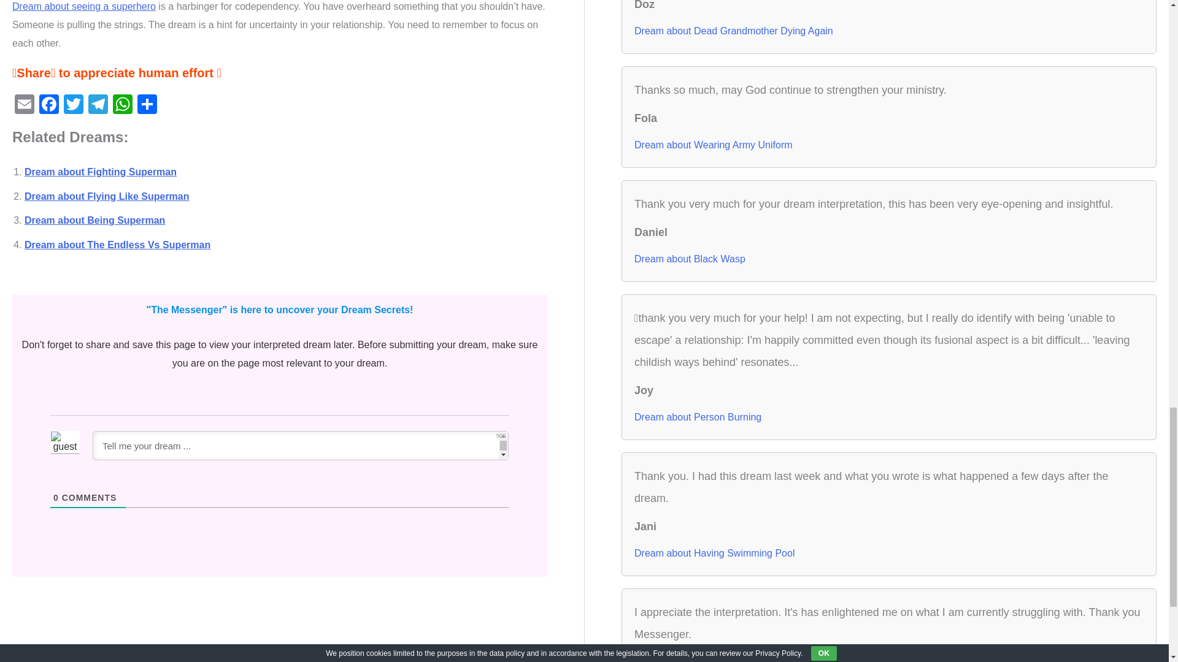 The height and width of the screenshot is (662, 1178). What do you see at coordinates (118, 245) in the screenshot?
I see `Dream about The Endless Vs Superman` at bounding box center [118, 245].